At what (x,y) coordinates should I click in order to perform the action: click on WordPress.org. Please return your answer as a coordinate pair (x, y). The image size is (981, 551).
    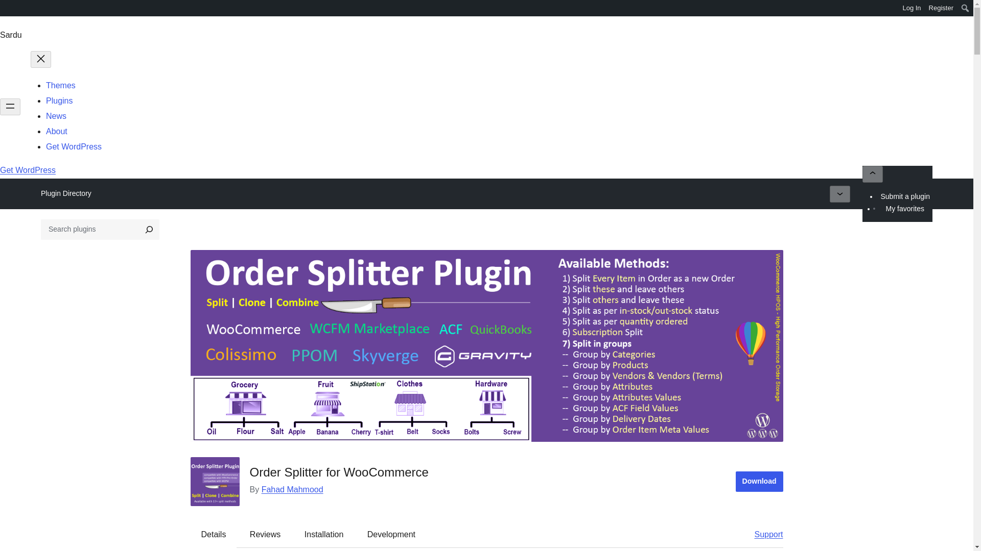
    Looking at the image, I should click on (7, 7).